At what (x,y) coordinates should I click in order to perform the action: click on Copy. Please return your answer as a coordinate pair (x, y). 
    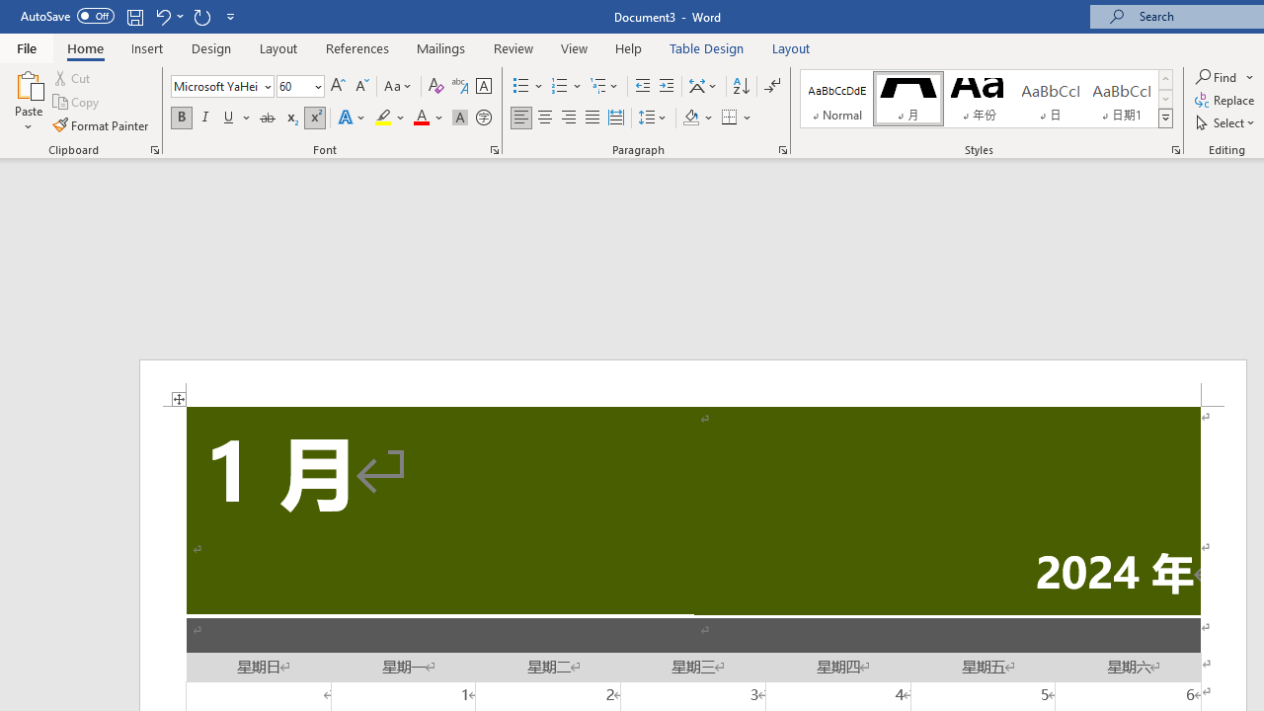
    Looking at the image, I should click on (77, 103).